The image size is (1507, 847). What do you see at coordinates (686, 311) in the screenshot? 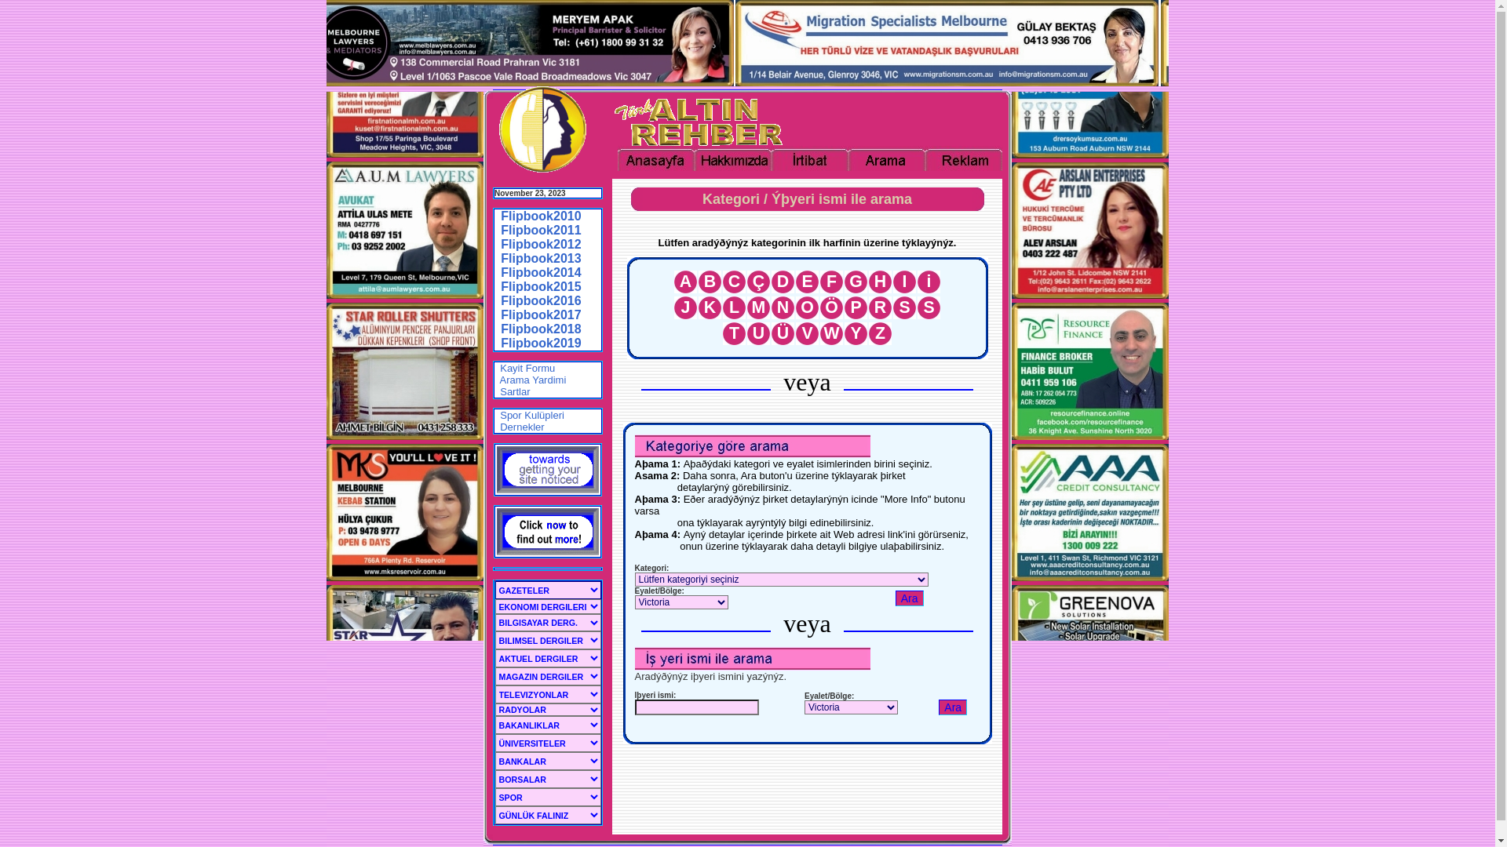
I see `J` at bounding box center [686, 311].